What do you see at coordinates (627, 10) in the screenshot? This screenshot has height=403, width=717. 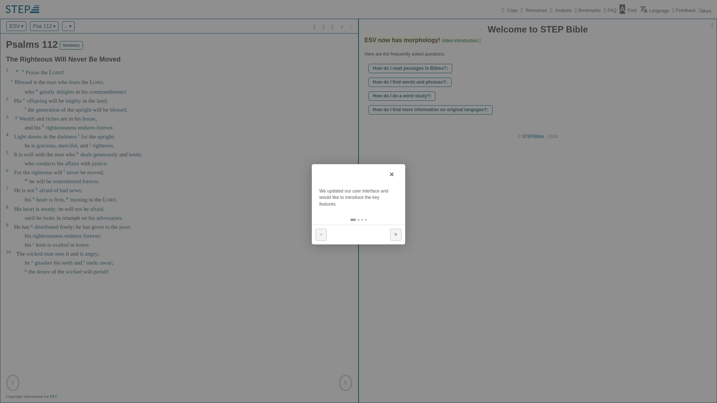 I see `Font size` at bounding box center [627, 10].